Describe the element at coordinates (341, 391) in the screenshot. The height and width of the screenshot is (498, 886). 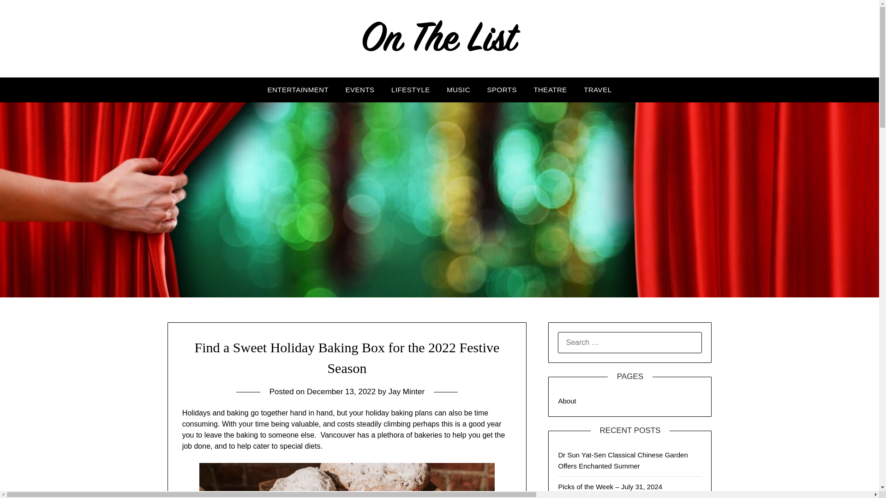
I see `December 13, 2022` at that location.